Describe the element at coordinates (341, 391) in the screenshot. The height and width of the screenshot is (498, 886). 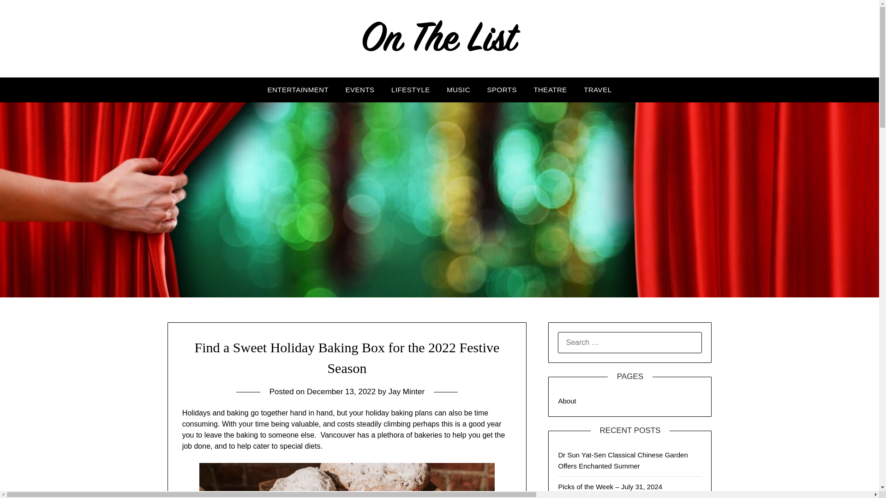
I see `December 13, 2022` at that location.